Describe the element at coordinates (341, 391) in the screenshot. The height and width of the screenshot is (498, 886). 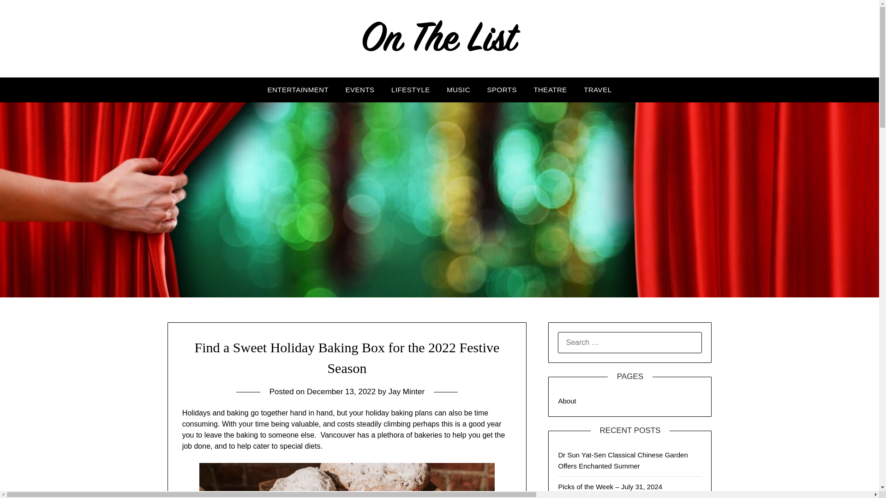
I see `December 13, 2022` at that location.